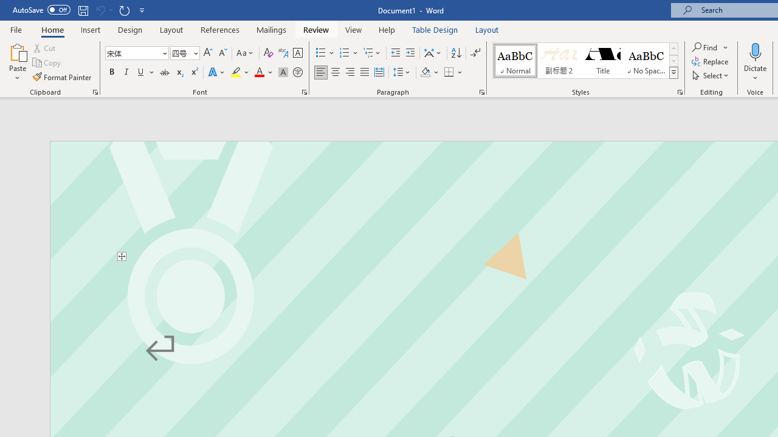 This screenshot has width=778, height=437. What do you see at coordinates (236, 73) in the screenshot?
I see `Text Highlight Color Yellow` at bounding box center [236, 73].